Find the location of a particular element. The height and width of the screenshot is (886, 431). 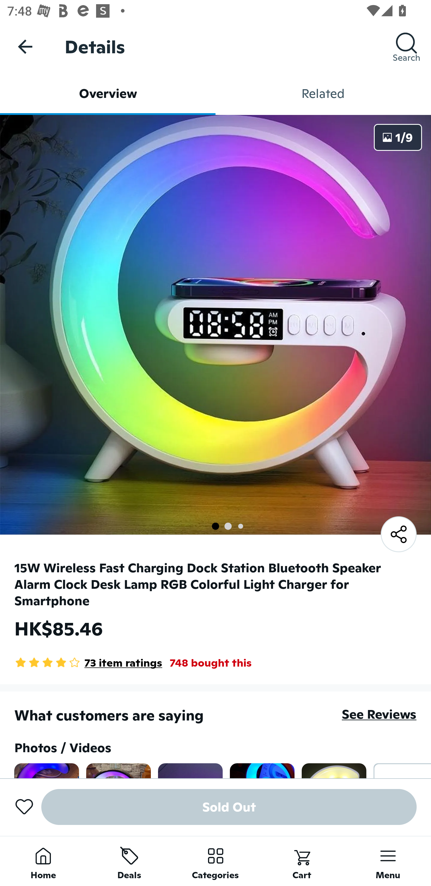

4.1 Star Rating 73 item ratings is located at coordinates (88, 663).